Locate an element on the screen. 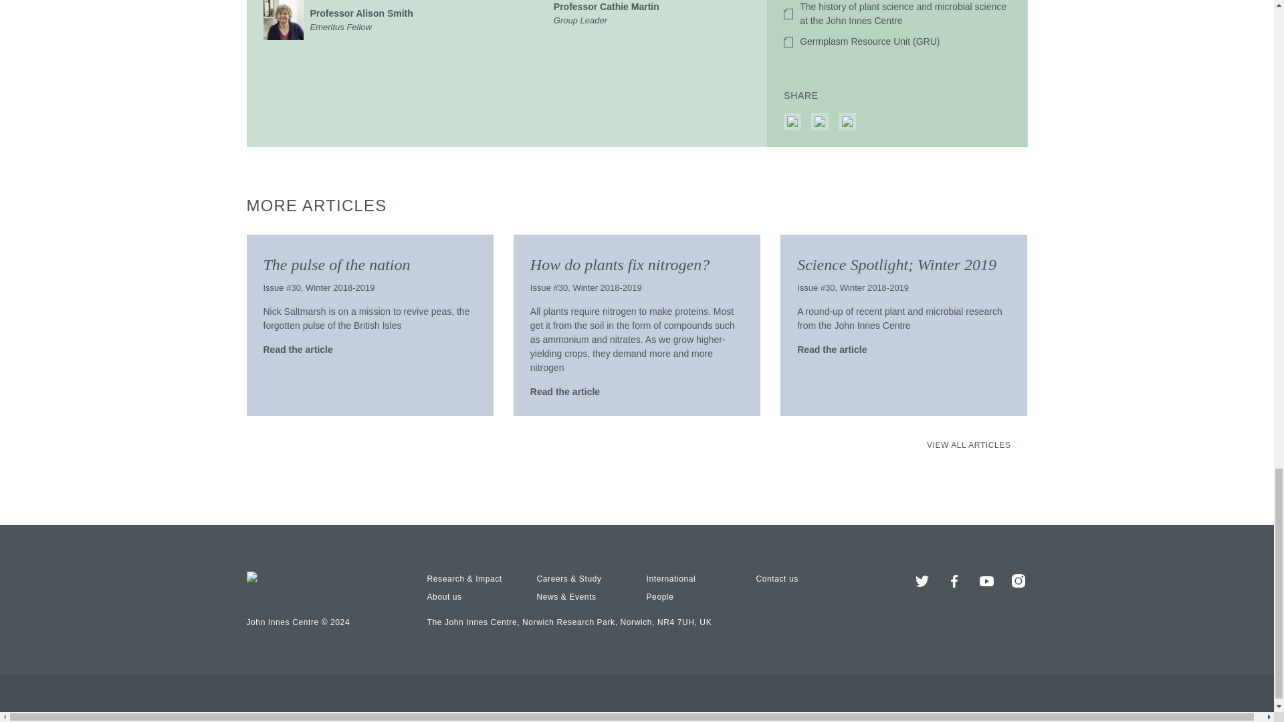  The pulse of the nation is located at coordinates (571, 392).